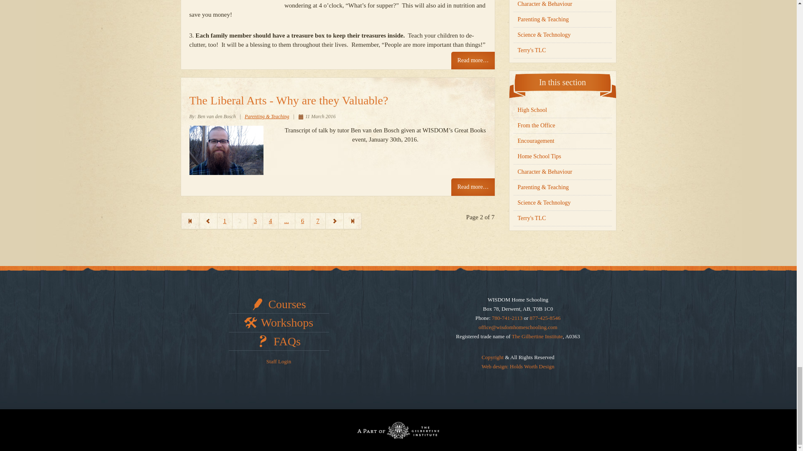 The image size is (803, 451). What do you see at coordinates (271, 220) in the screenshot?
I see `4` at bounding box center [271, 220].